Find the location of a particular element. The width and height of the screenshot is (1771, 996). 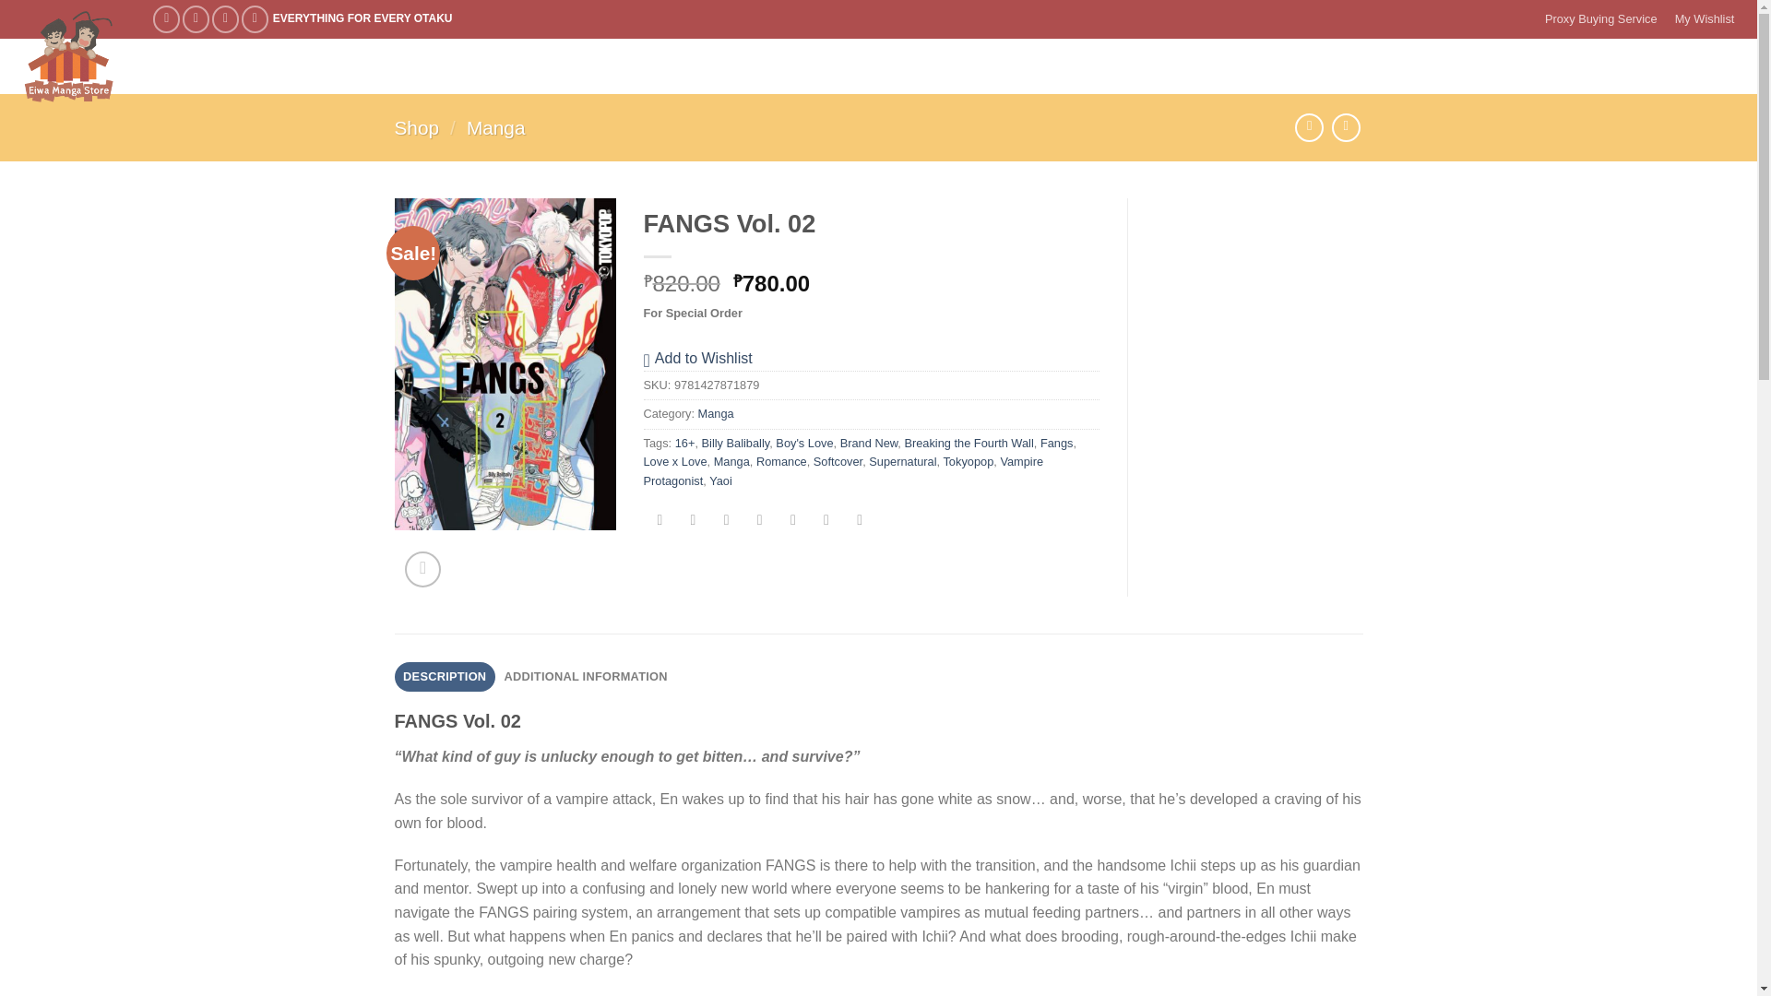

Eiwa Manga Store - Everything For Every Otaku is located at coordinates (70, 57).